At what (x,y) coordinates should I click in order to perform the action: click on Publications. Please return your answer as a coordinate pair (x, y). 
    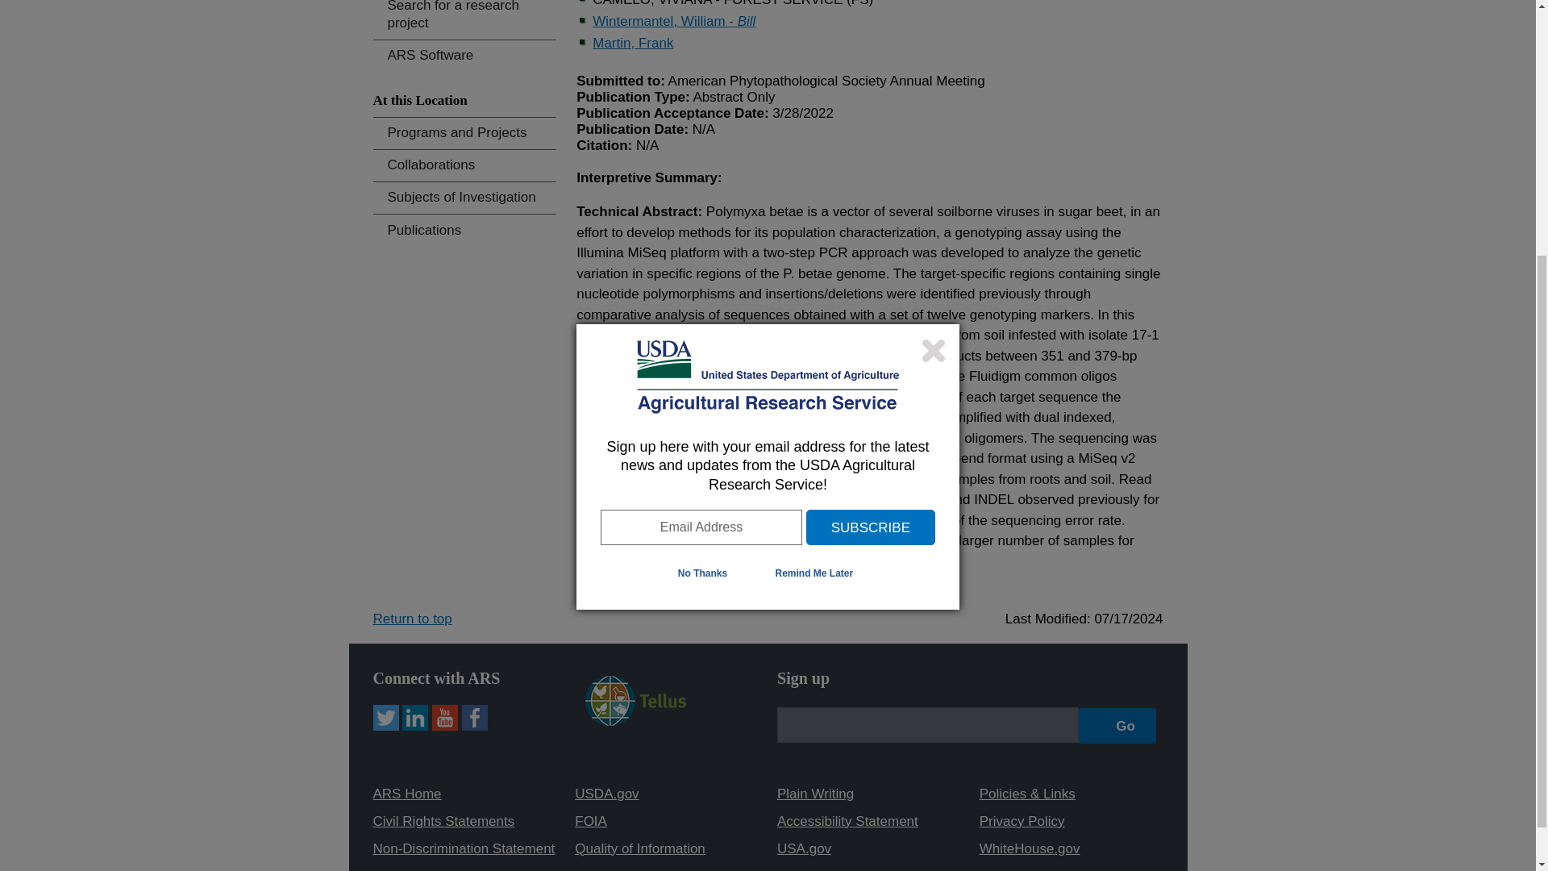
    Looking at the image, I should click on (464, 229).